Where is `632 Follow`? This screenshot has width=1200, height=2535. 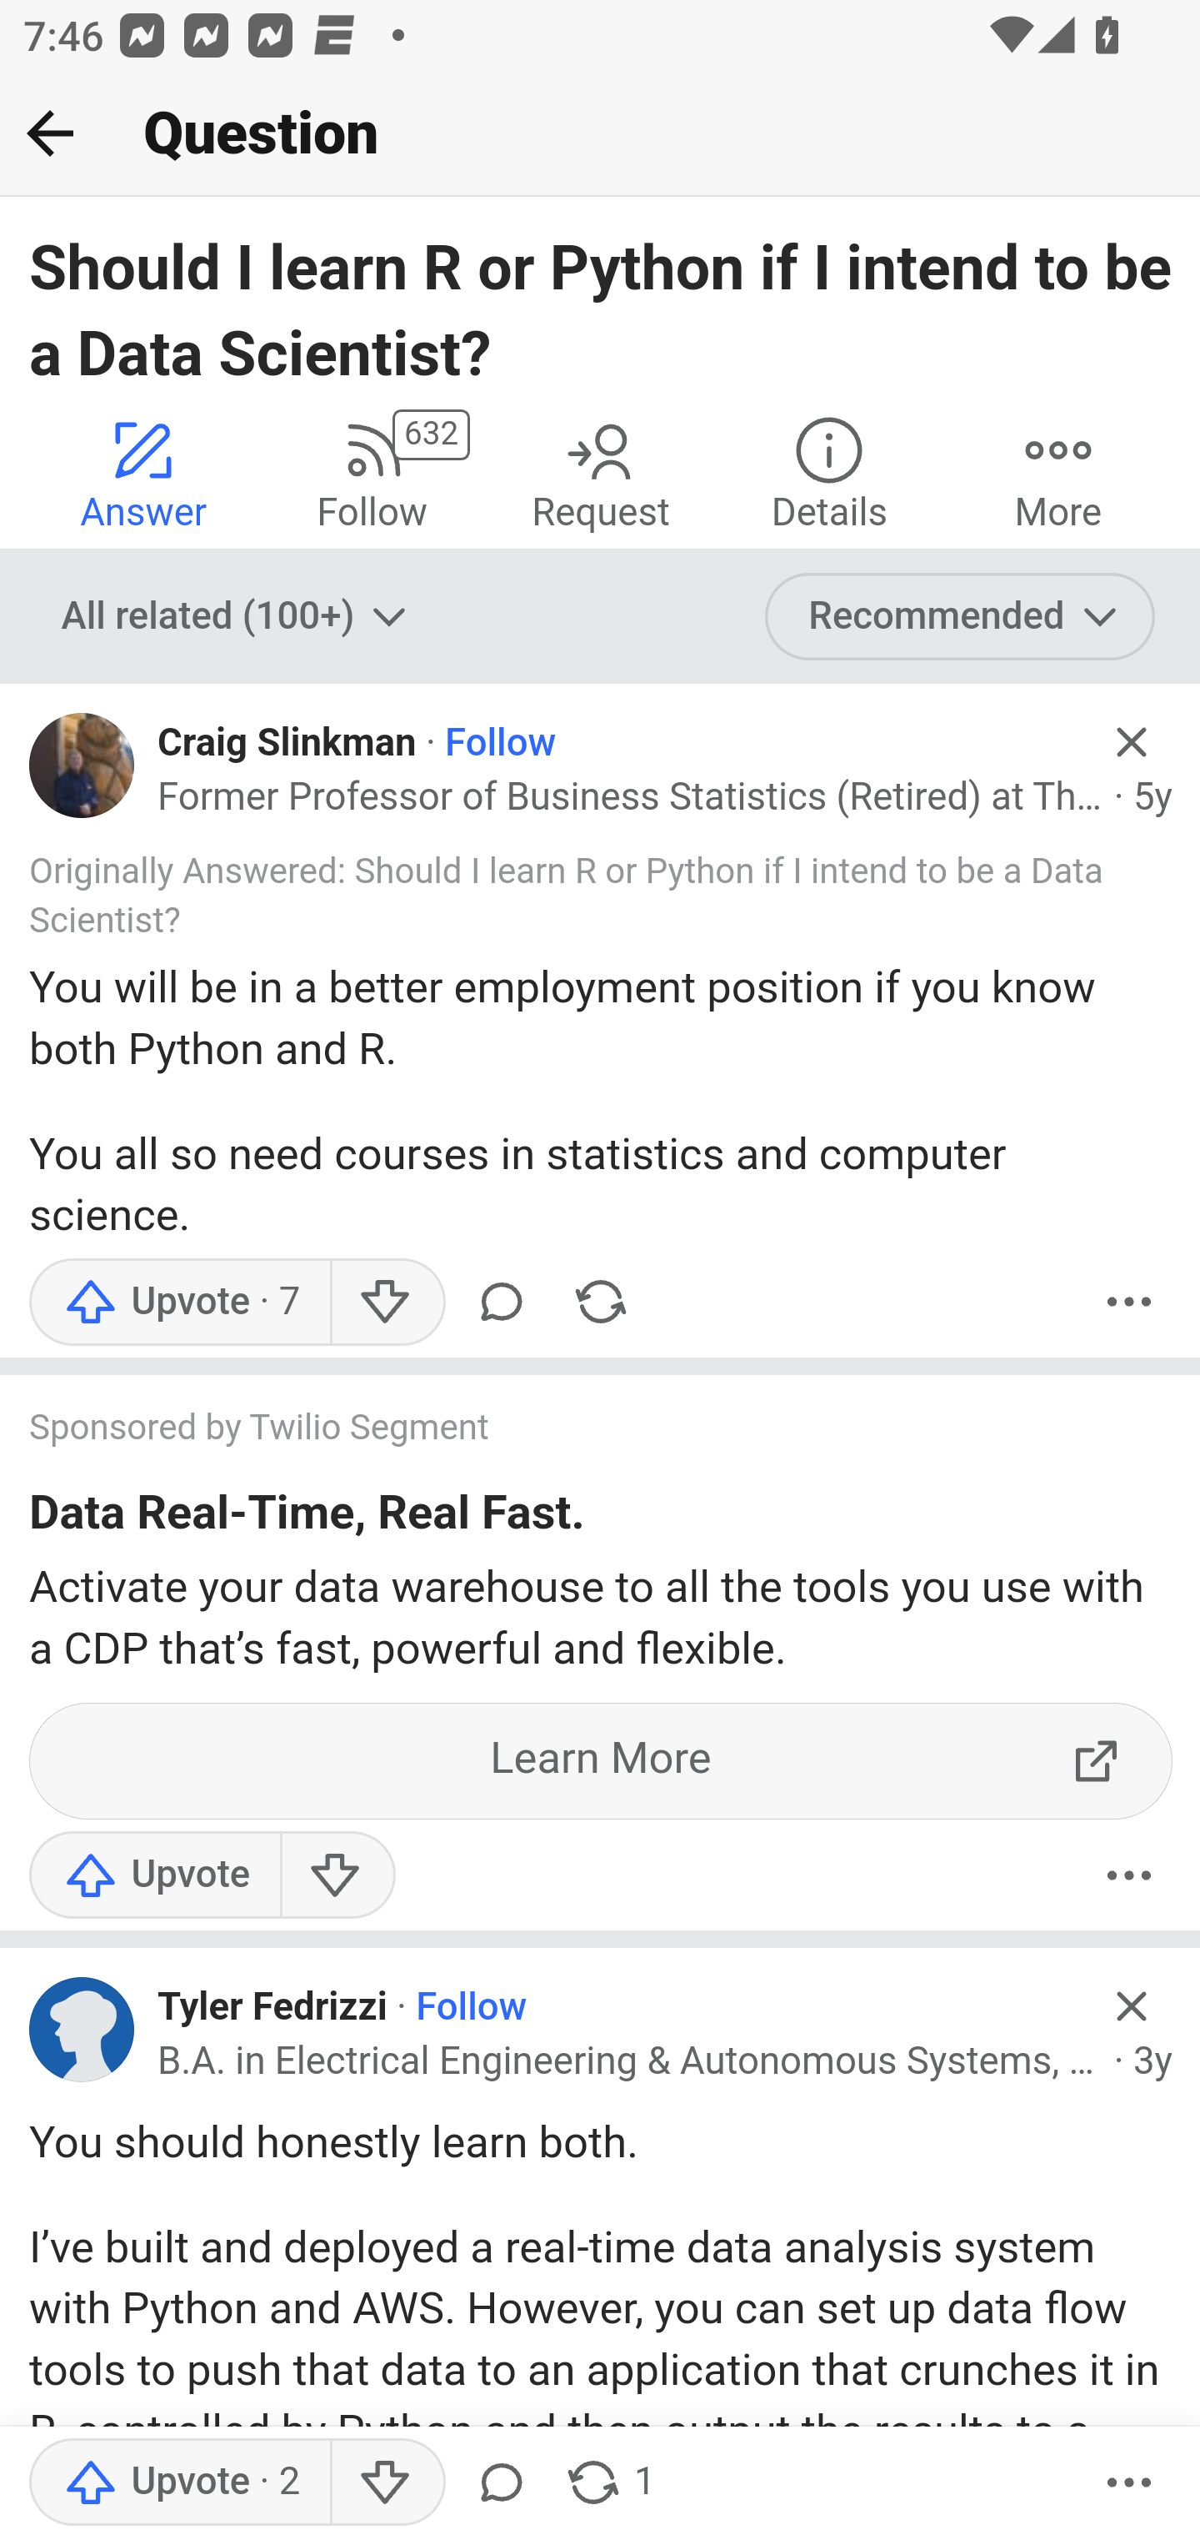
632 Follow is located at coordinates (372, 472).